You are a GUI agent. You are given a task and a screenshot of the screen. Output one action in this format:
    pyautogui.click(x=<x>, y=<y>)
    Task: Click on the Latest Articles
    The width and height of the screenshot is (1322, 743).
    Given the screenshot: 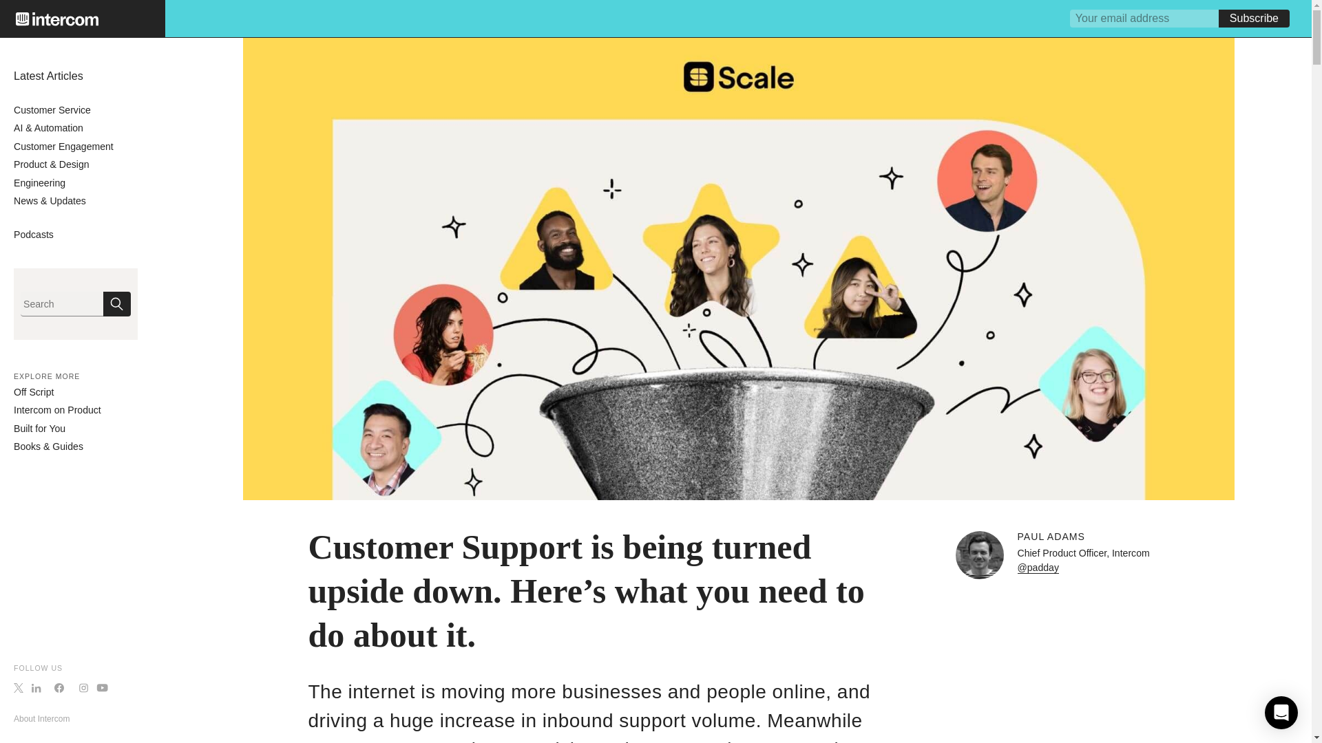 What is the action you would take?
    pyautogui.click(x=48, y=76)
    